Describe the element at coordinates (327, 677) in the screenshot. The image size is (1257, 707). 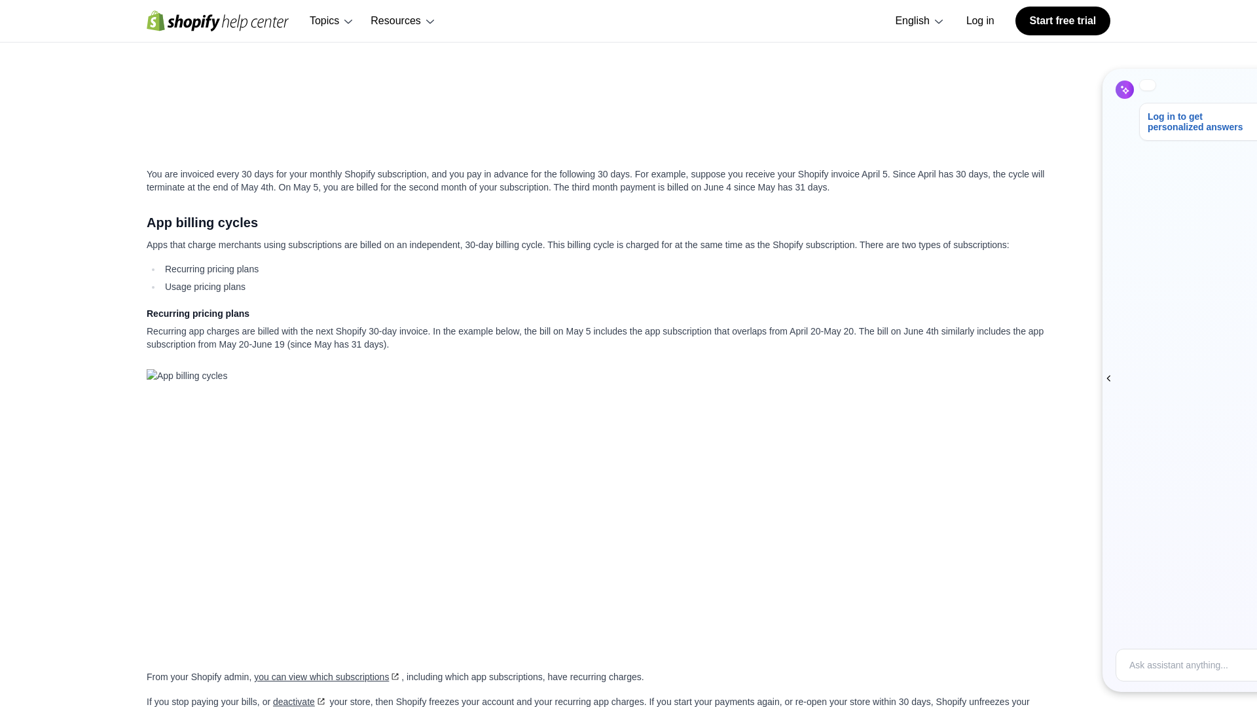
I see `you can view which subscriptions` at that location.